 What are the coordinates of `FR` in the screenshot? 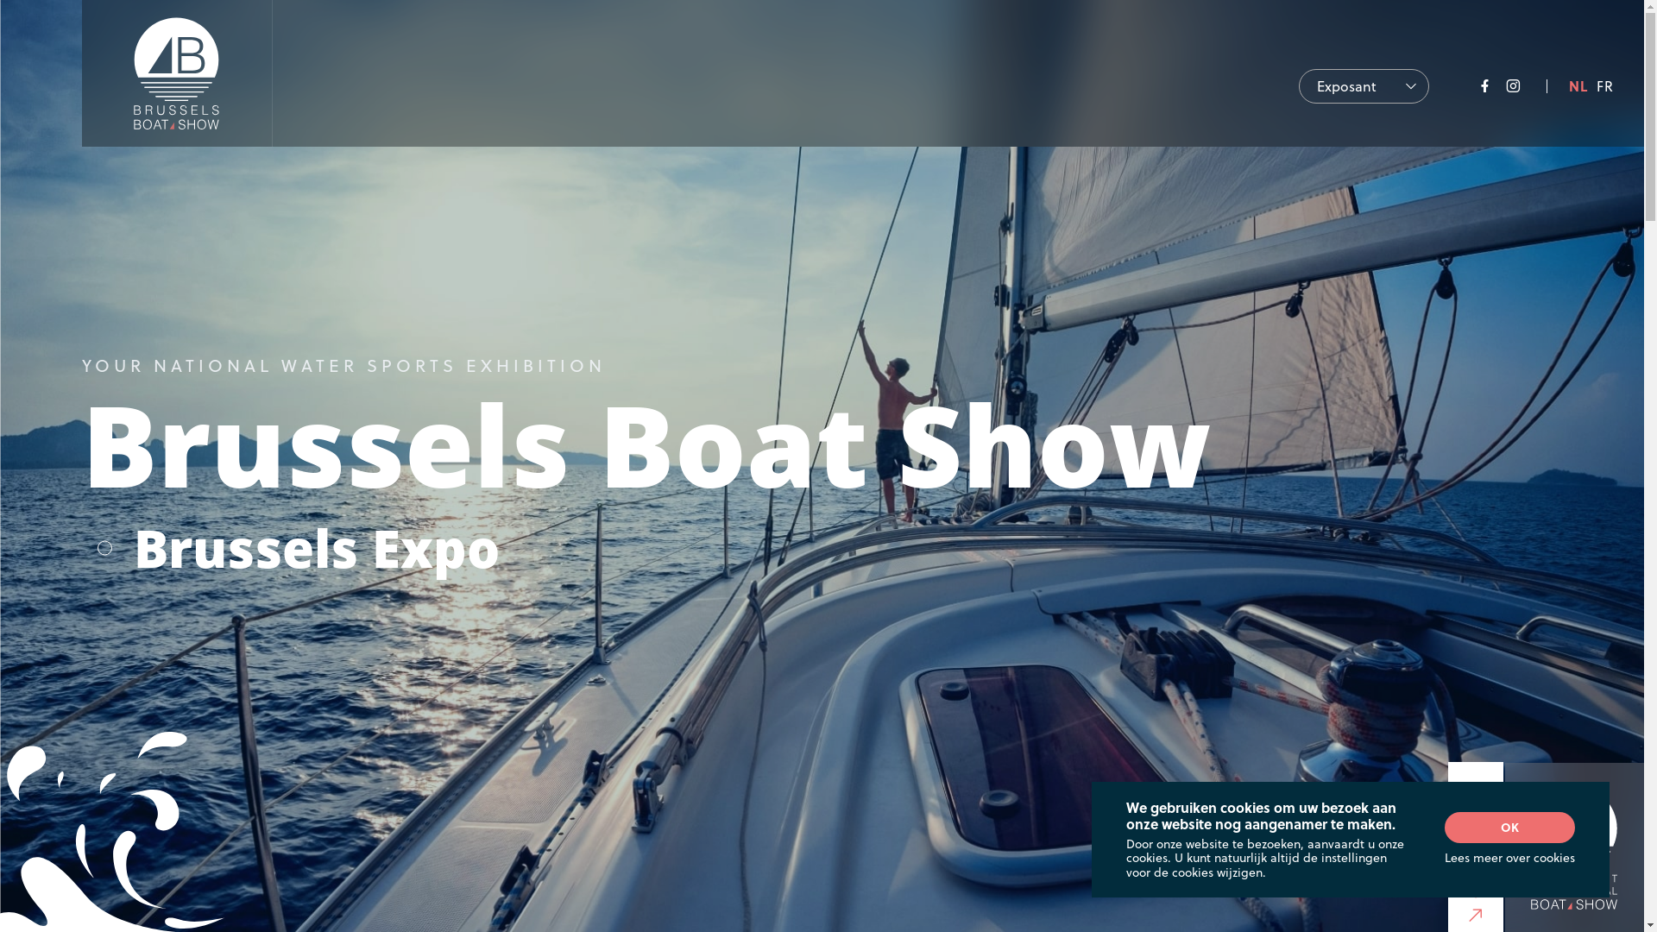 It's located at (1605, 86).